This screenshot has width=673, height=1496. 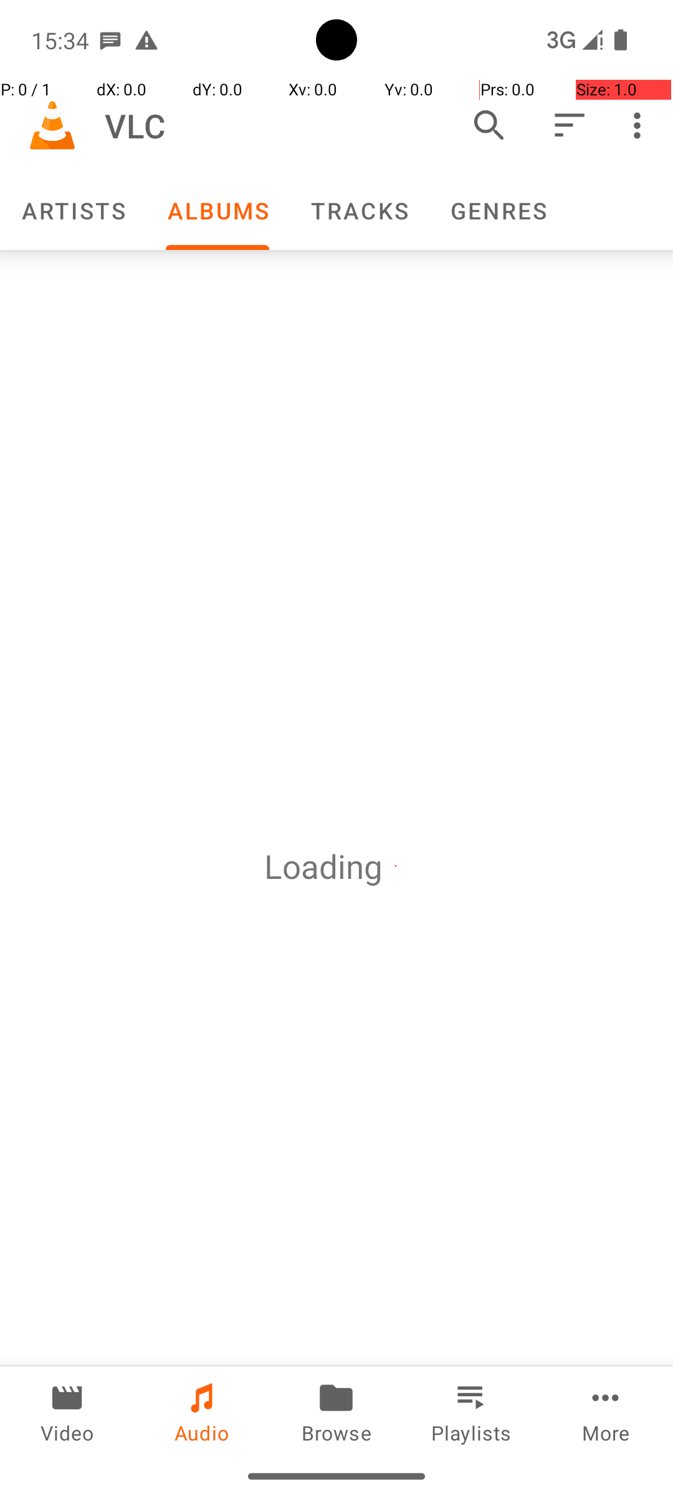 What do you see at coordinates (217, 211) in the screenshot?
I see `ALBUMS` at bounding box center [217, 211].